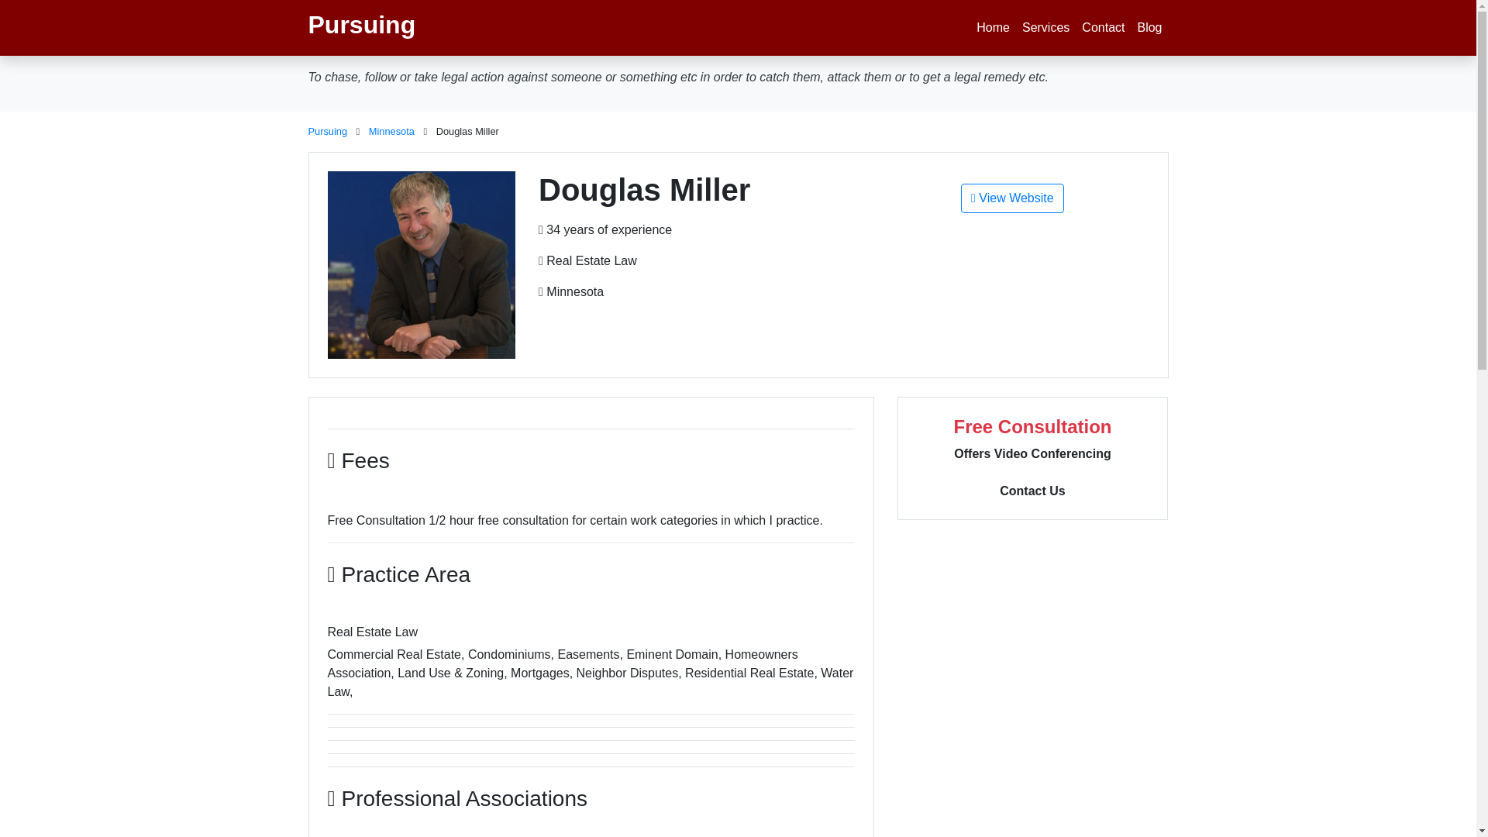  Describe the element at coordinates (392, 132) in the screenshot. I see `Minnesota` at that location.